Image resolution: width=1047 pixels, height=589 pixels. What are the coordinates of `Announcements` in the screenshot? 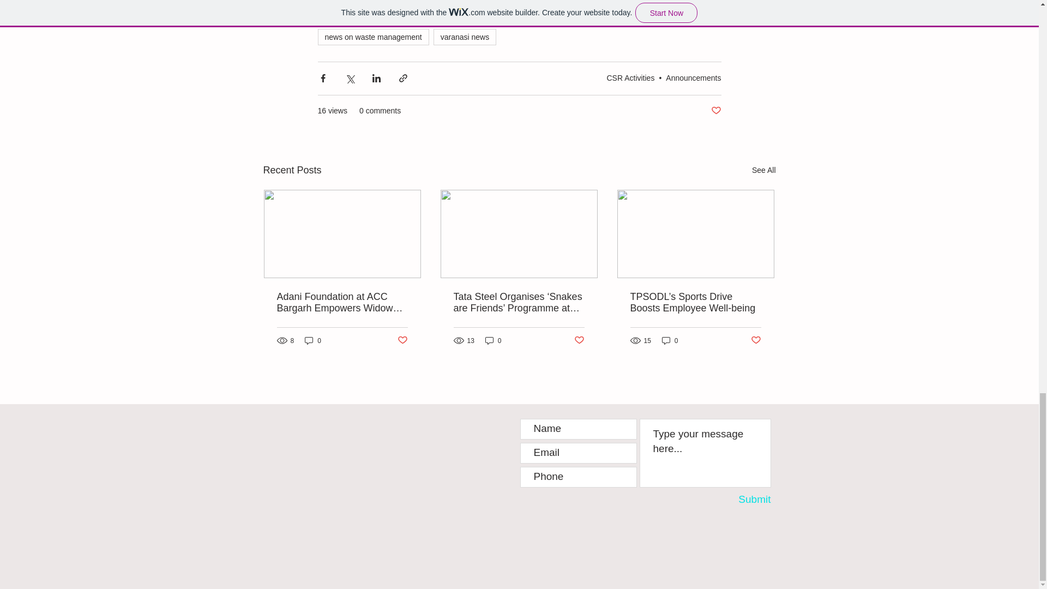 It's located at (694, 78).